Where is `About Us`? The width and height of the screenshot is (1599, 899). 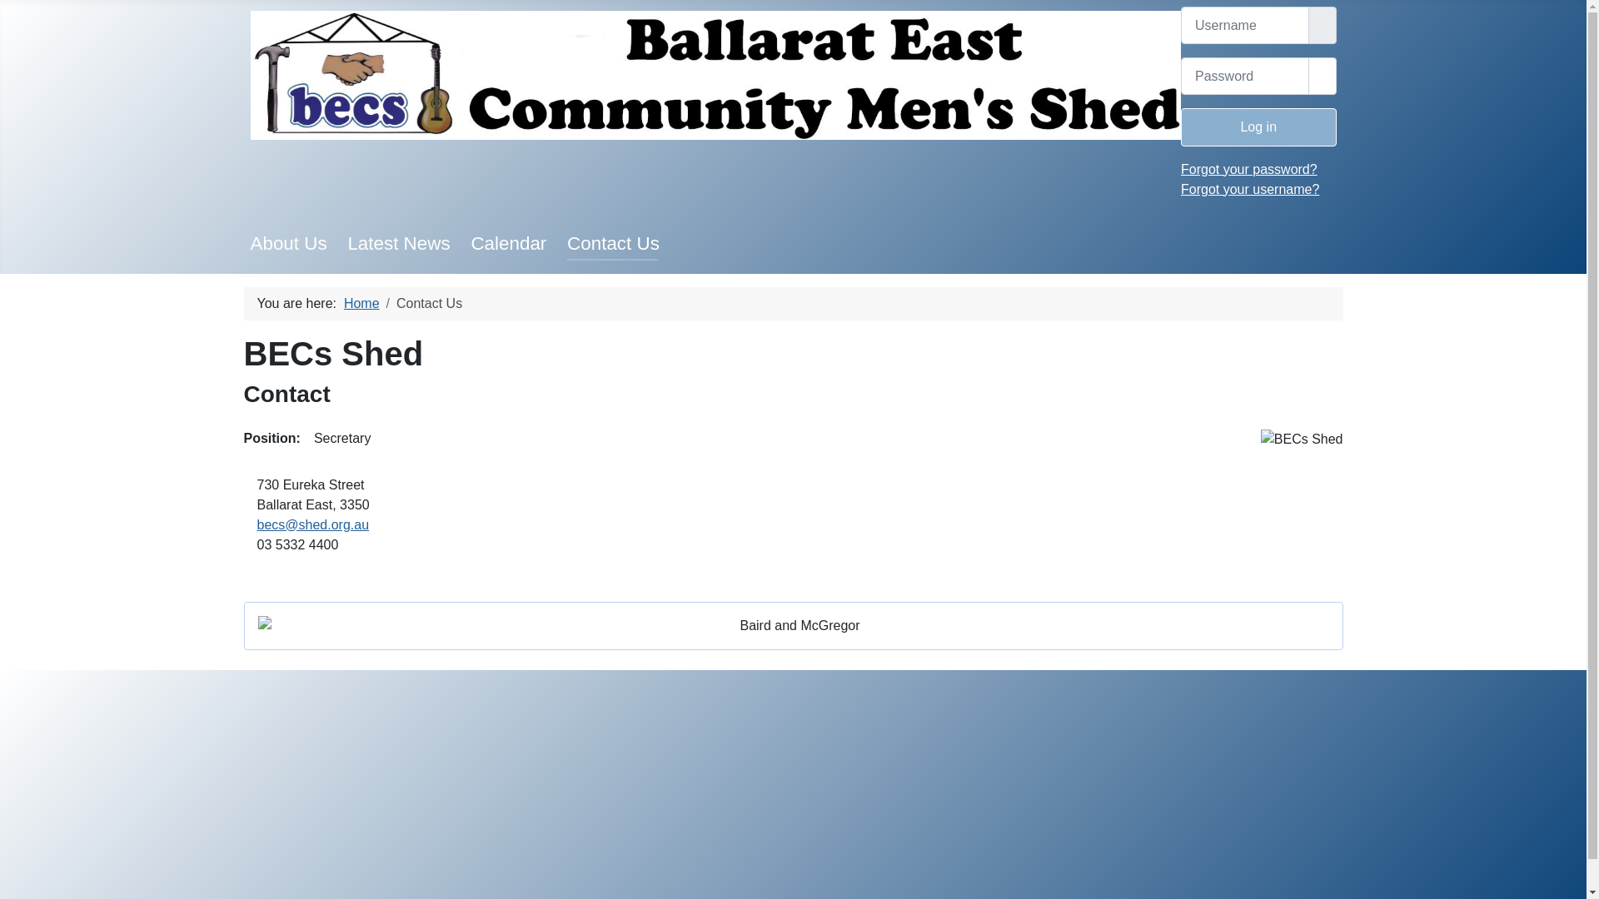 About Us is located at coordinates (288, 243).